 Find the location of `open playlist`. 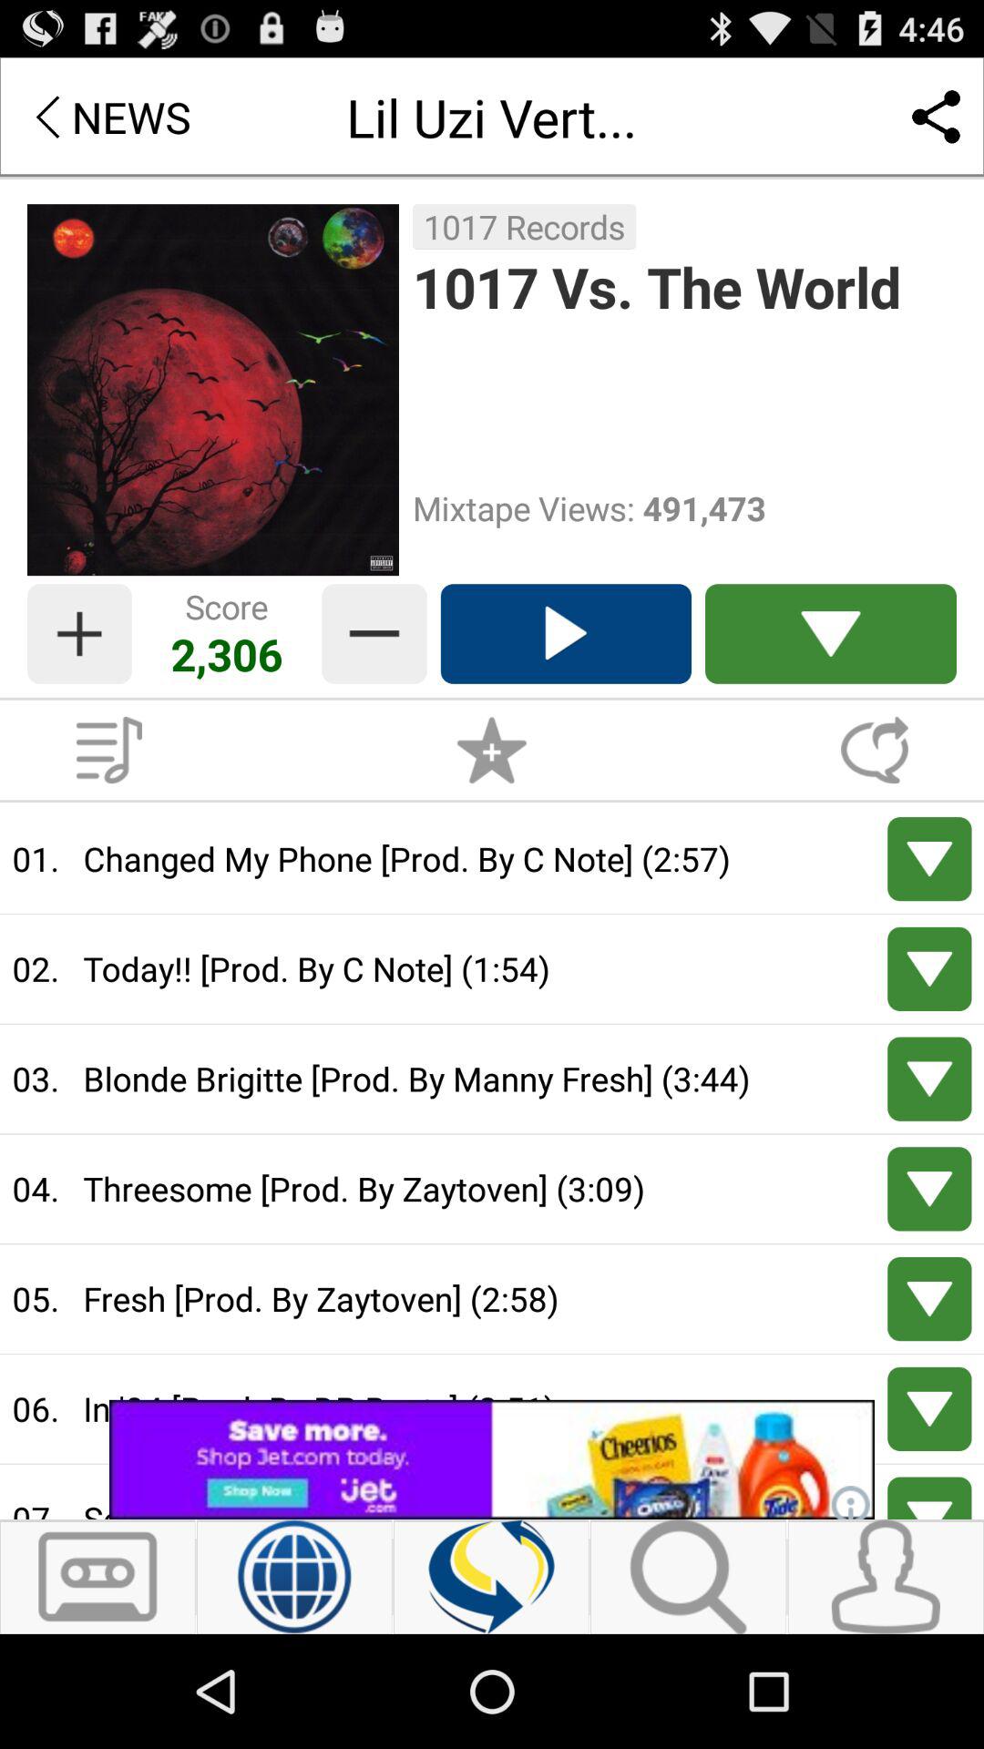

open playlist is located at coordinates (109, 750).